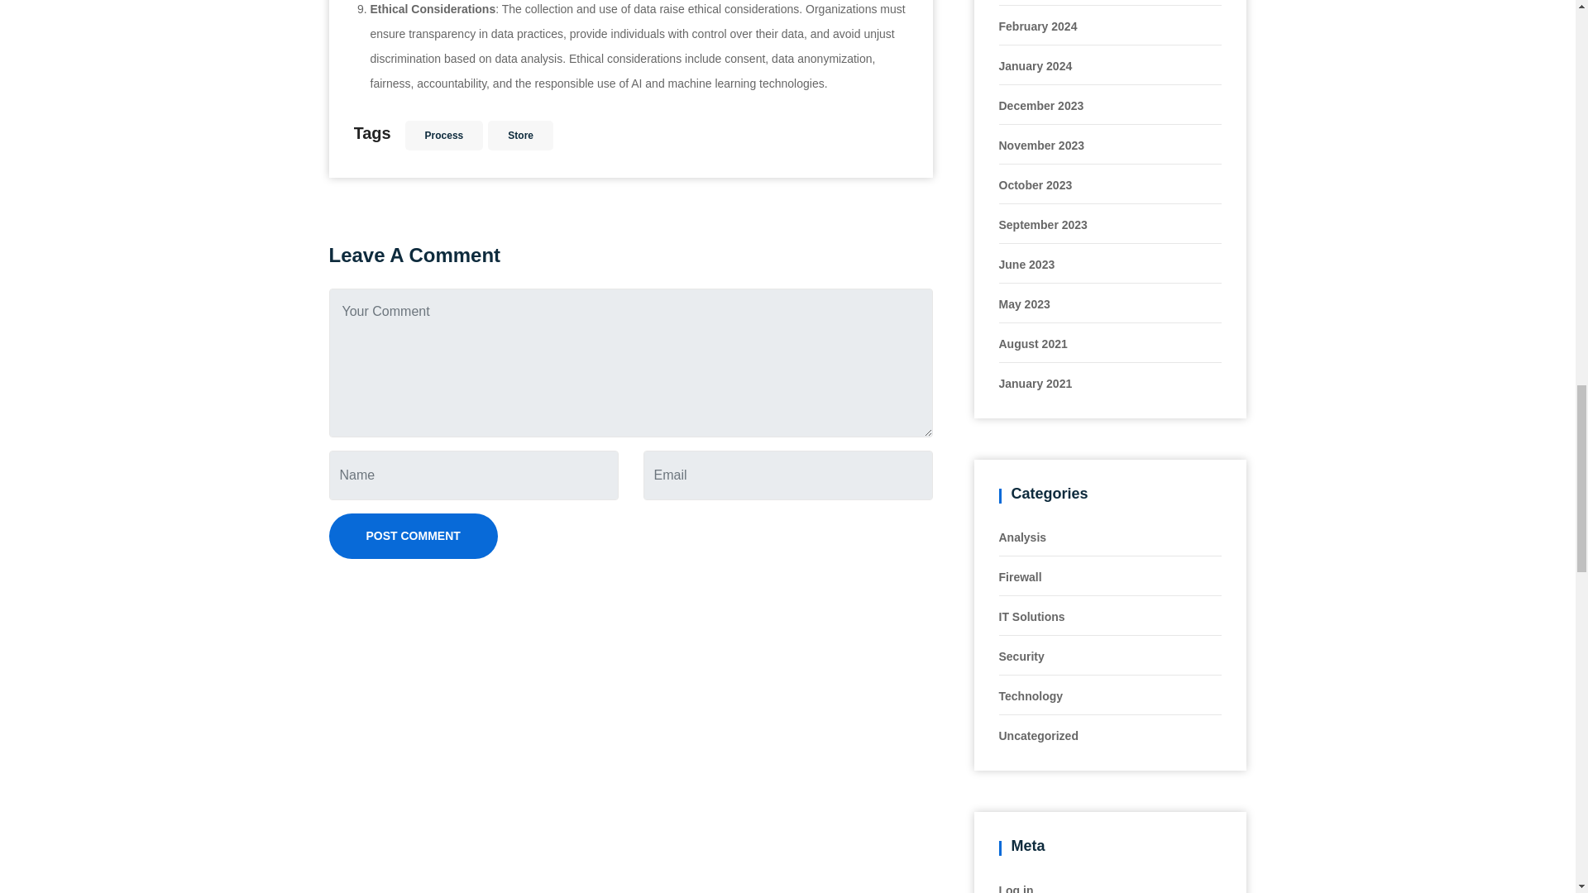 The image size is (1588, 893). I want to click on February 2024, so click(1038, 26).